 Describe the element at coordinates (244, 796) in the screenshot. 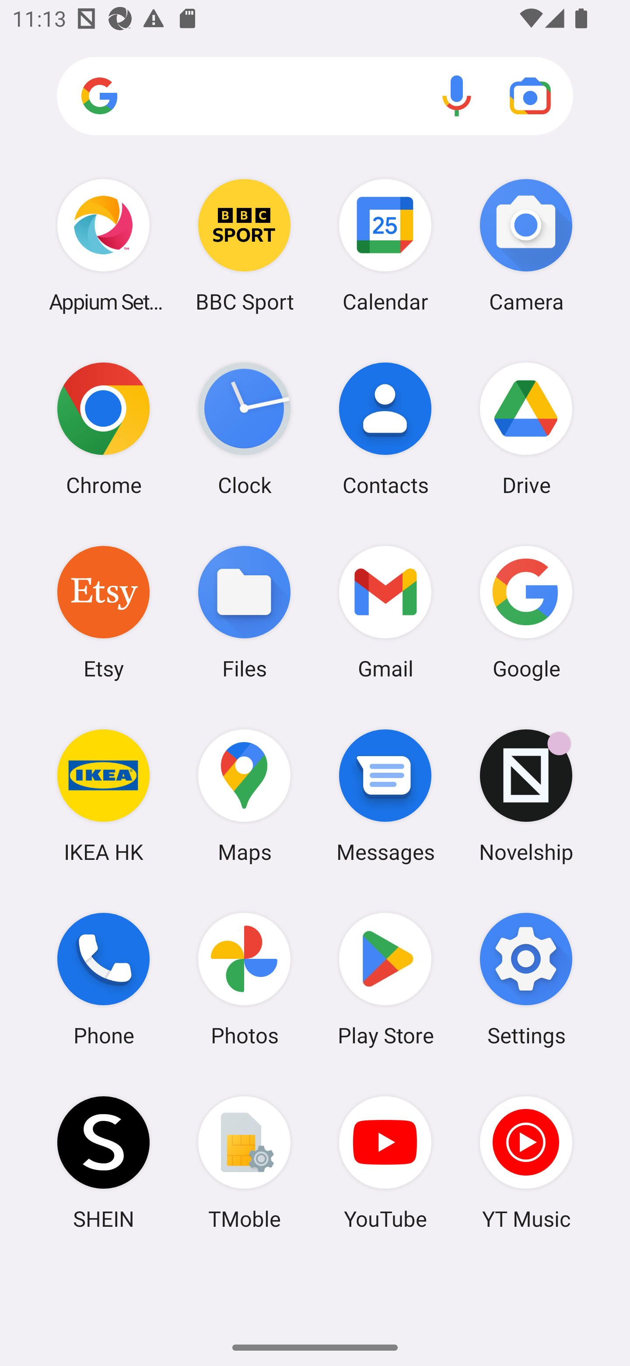

I see `Maps` at that location.